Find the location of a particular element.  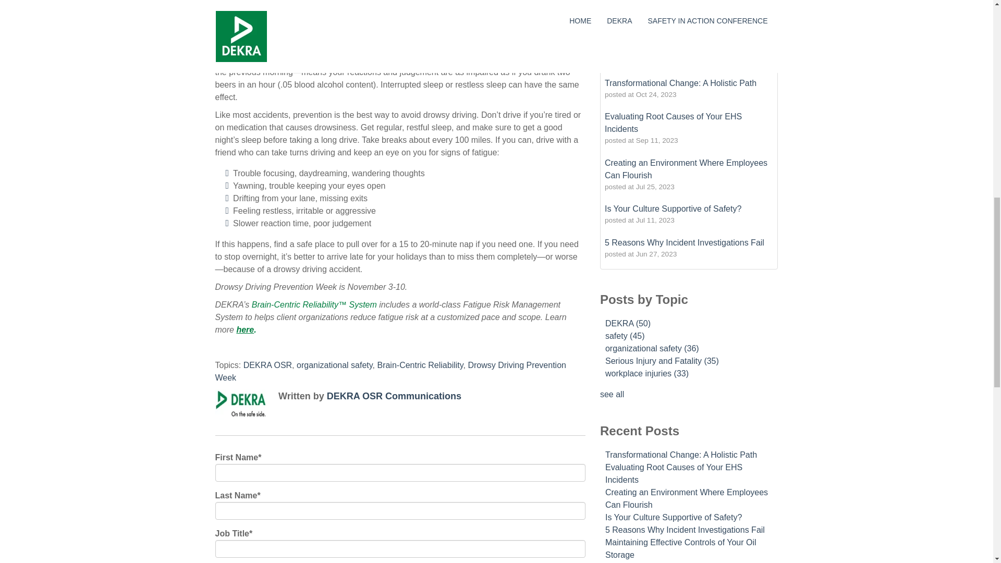

DEKRA OSR Communications is located at coordinates (394, 396).